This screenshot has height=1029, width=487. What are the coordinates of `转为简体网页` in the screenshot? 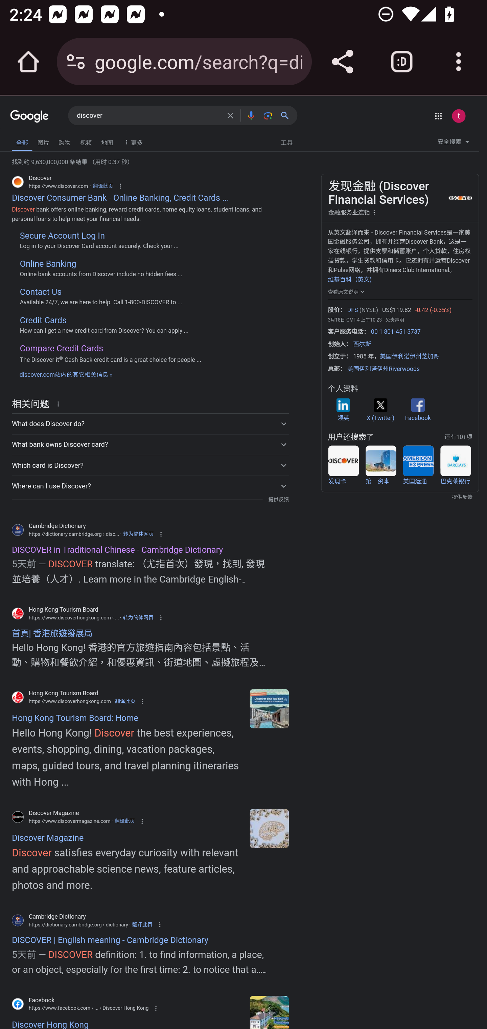 It's located at (138, 617).